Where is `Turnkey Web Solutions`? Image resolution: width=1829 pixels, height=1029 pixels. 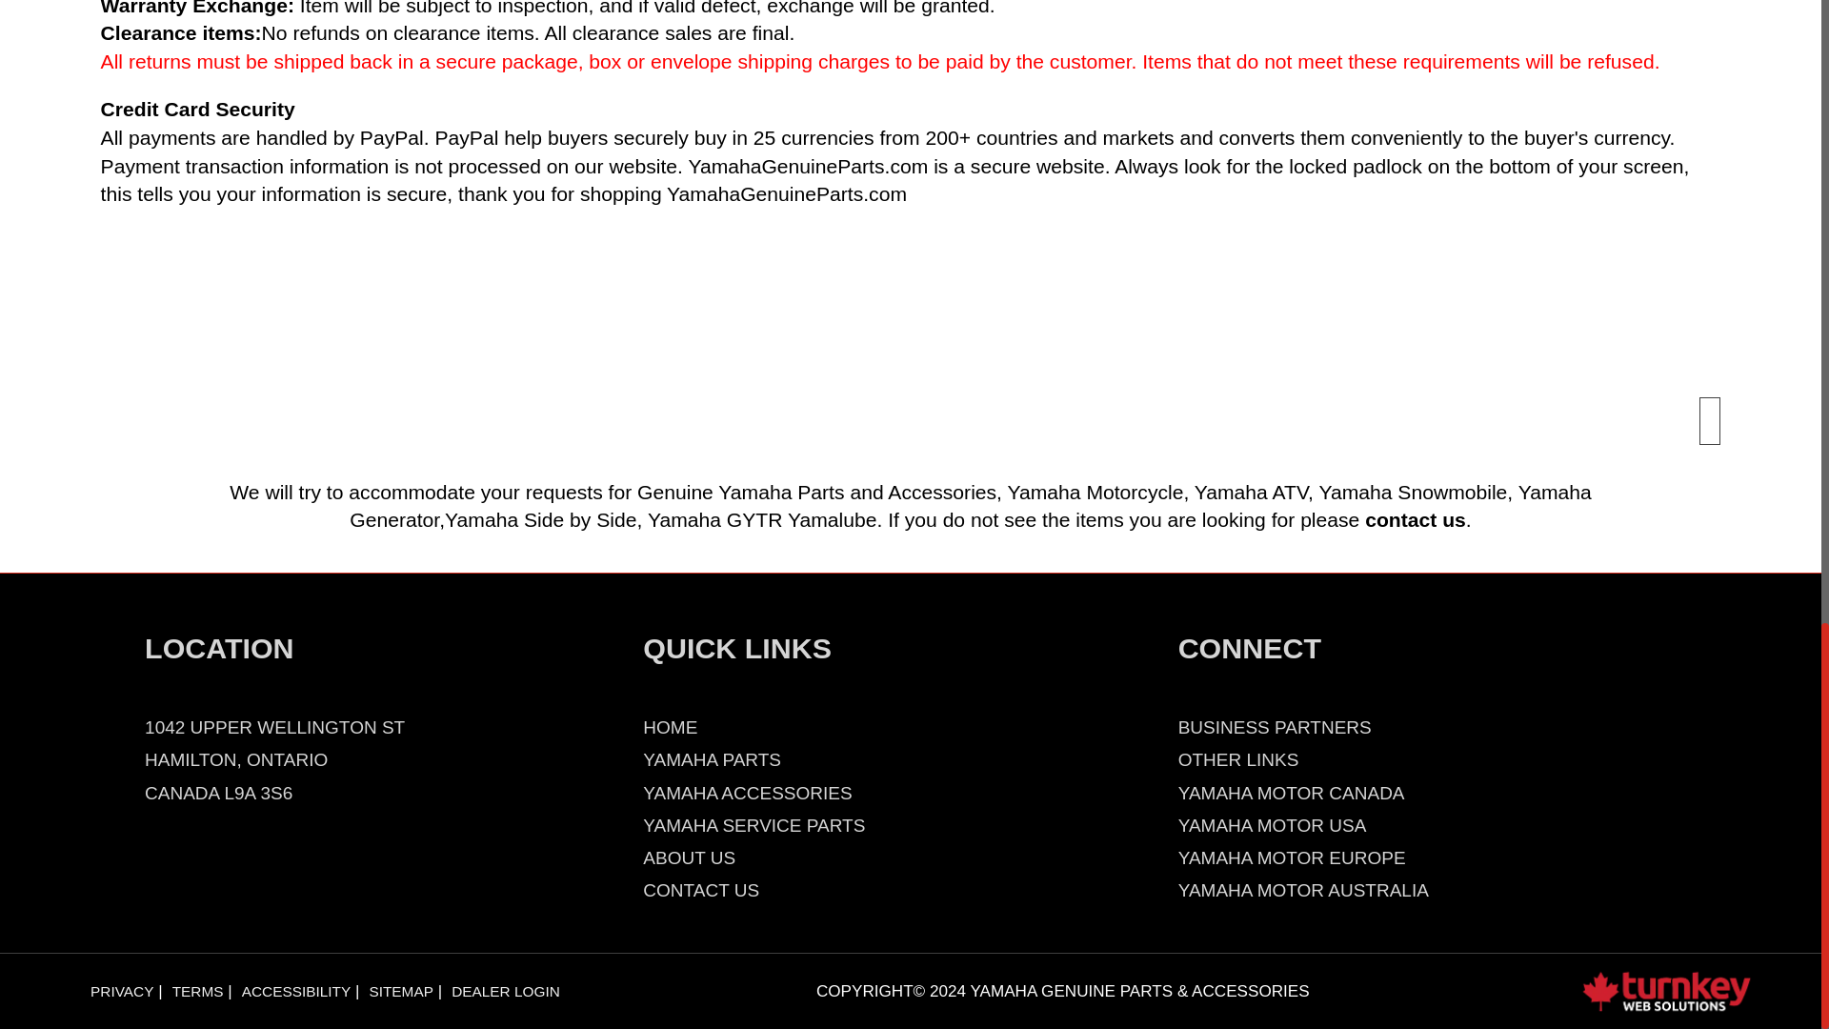 Turnkey Web Solutions is located at coordinates (1665, 990).